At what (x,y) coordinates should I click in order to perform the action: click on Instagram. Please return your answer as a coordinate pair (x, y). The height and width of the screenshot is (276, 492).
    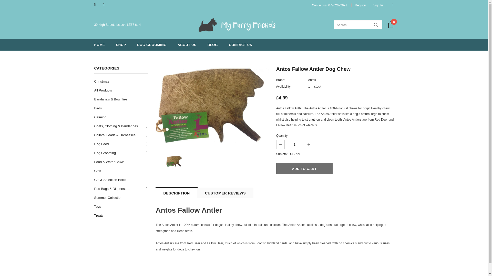
    Looking at the image, I should click on (106, 5).